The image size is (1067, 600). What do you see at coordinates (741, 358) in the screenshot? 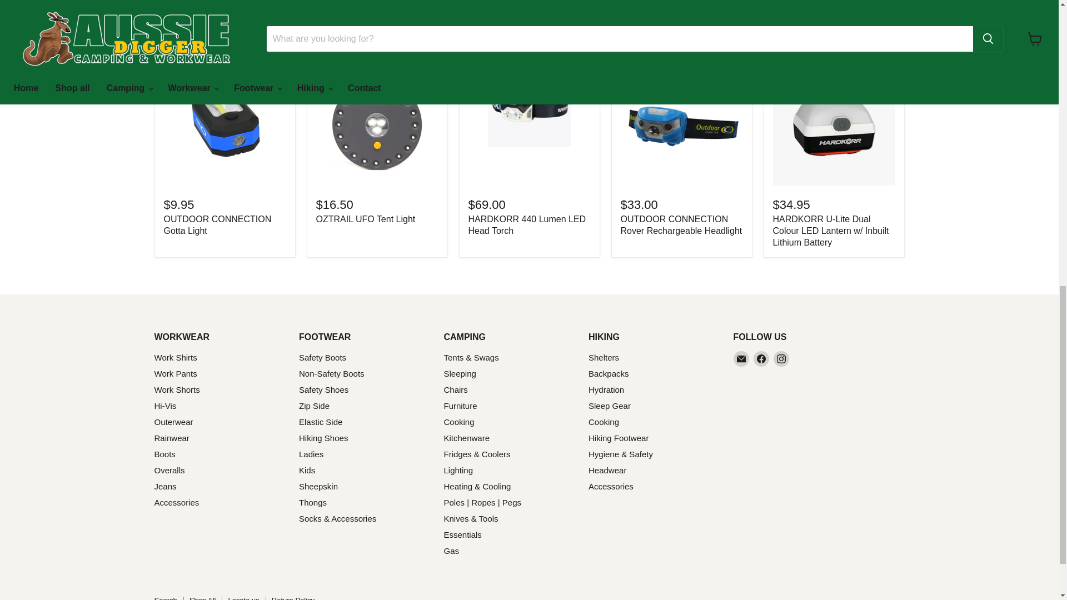
I see `Email` at bounding box center [741, 358].